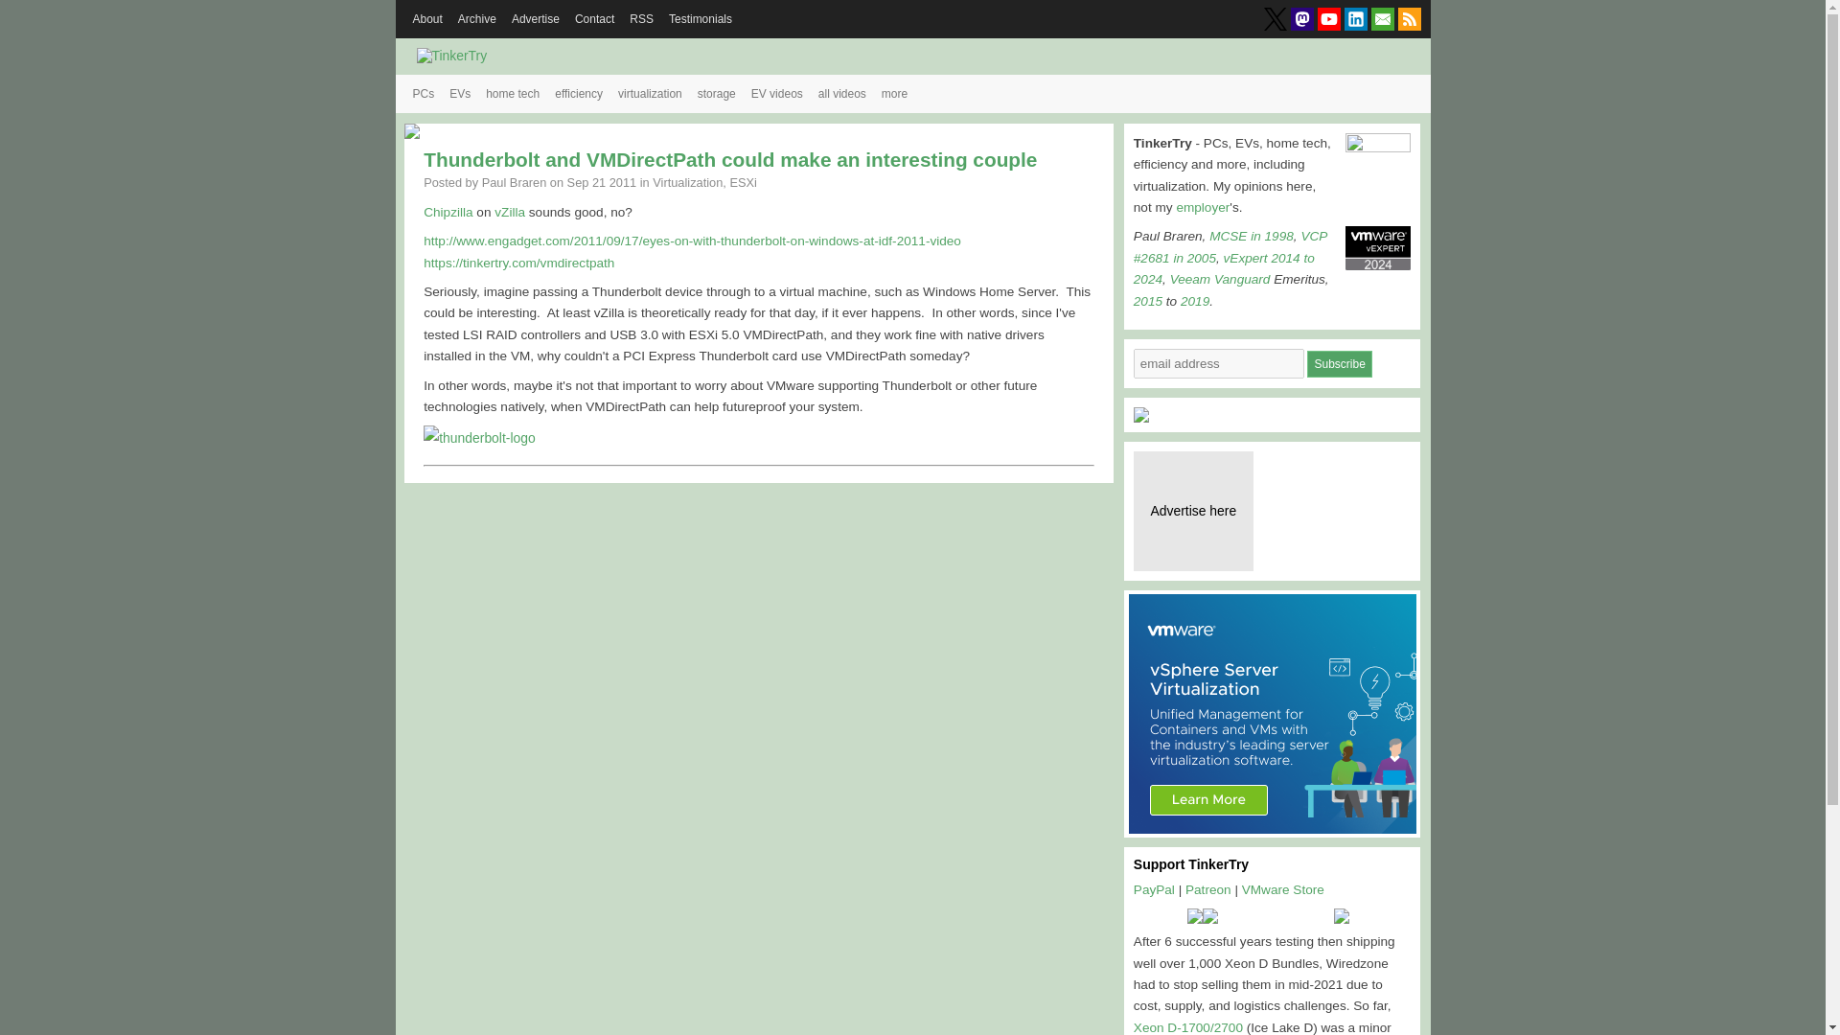  Describe the element at coordinates (688, 182) in the screenshot. I see `Virtualization` at that location.